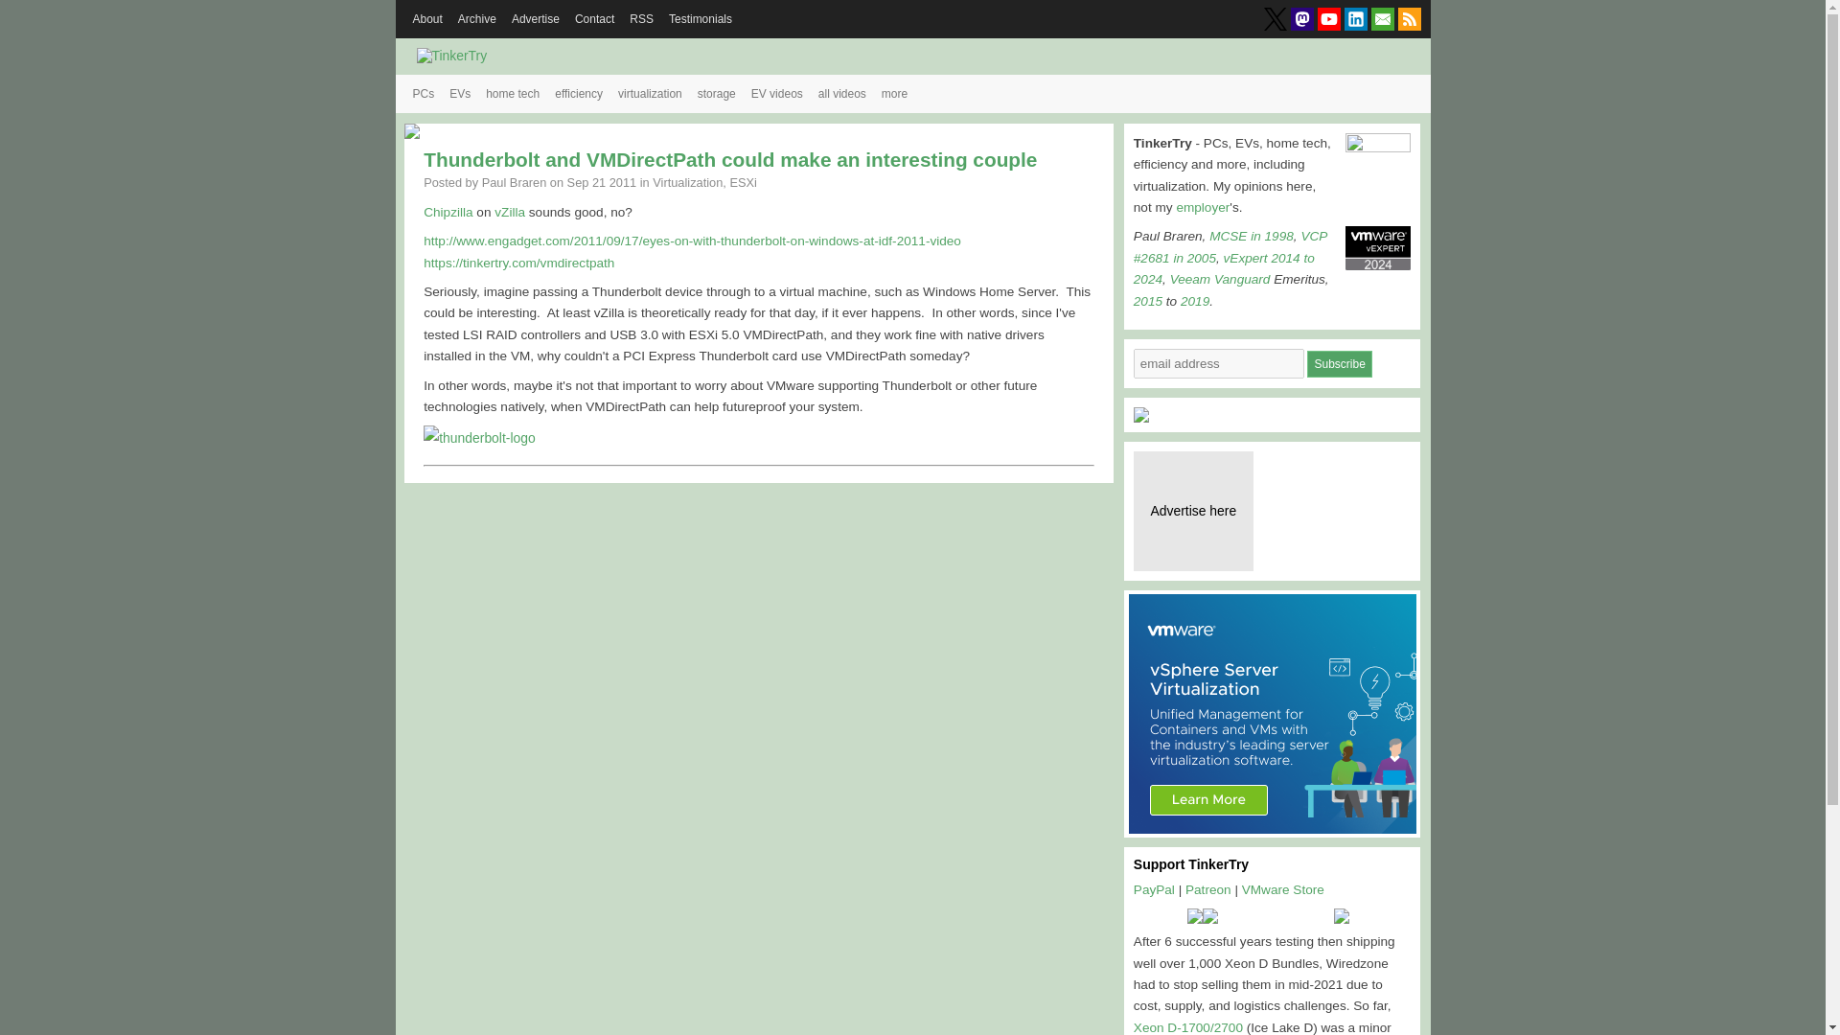  Describe the element at coordinates (688, 182) in the screenshot. I see `Virtualization` at that location.